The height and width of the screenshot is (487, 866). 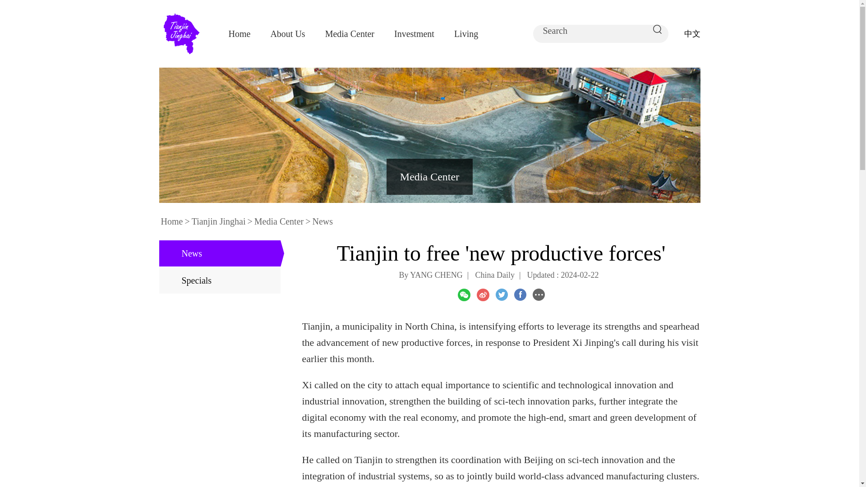 I want to click on Media Center, so click(x=279, y=221).